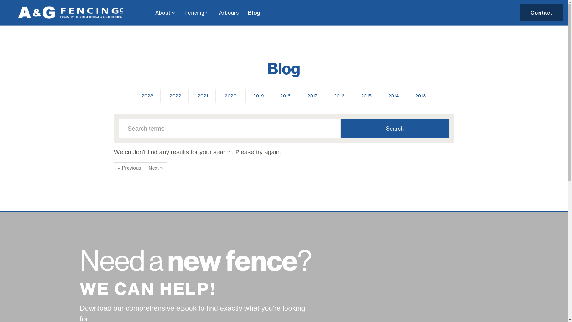 This screenshot has width=572, height=322. What do you see at coordinates (71, 13) in the screenshot?
I see `A&G Fencing - Staging ` at bounding box center [71, 13].